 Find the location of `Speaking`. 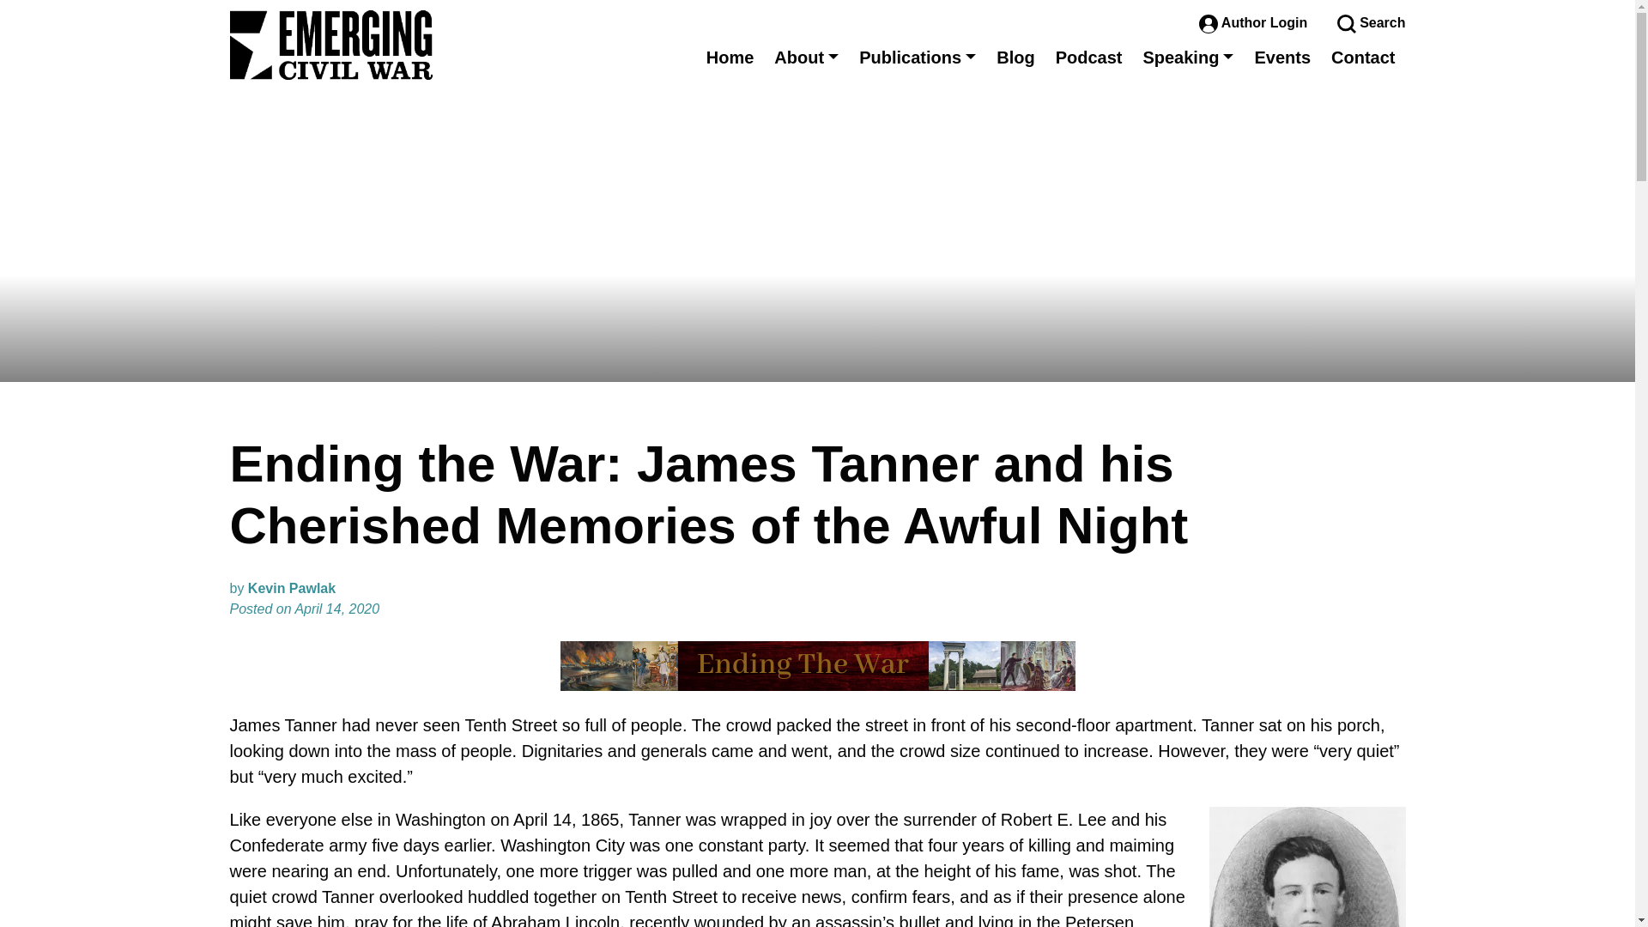

Speaking is located at coordinates (1188, 57).